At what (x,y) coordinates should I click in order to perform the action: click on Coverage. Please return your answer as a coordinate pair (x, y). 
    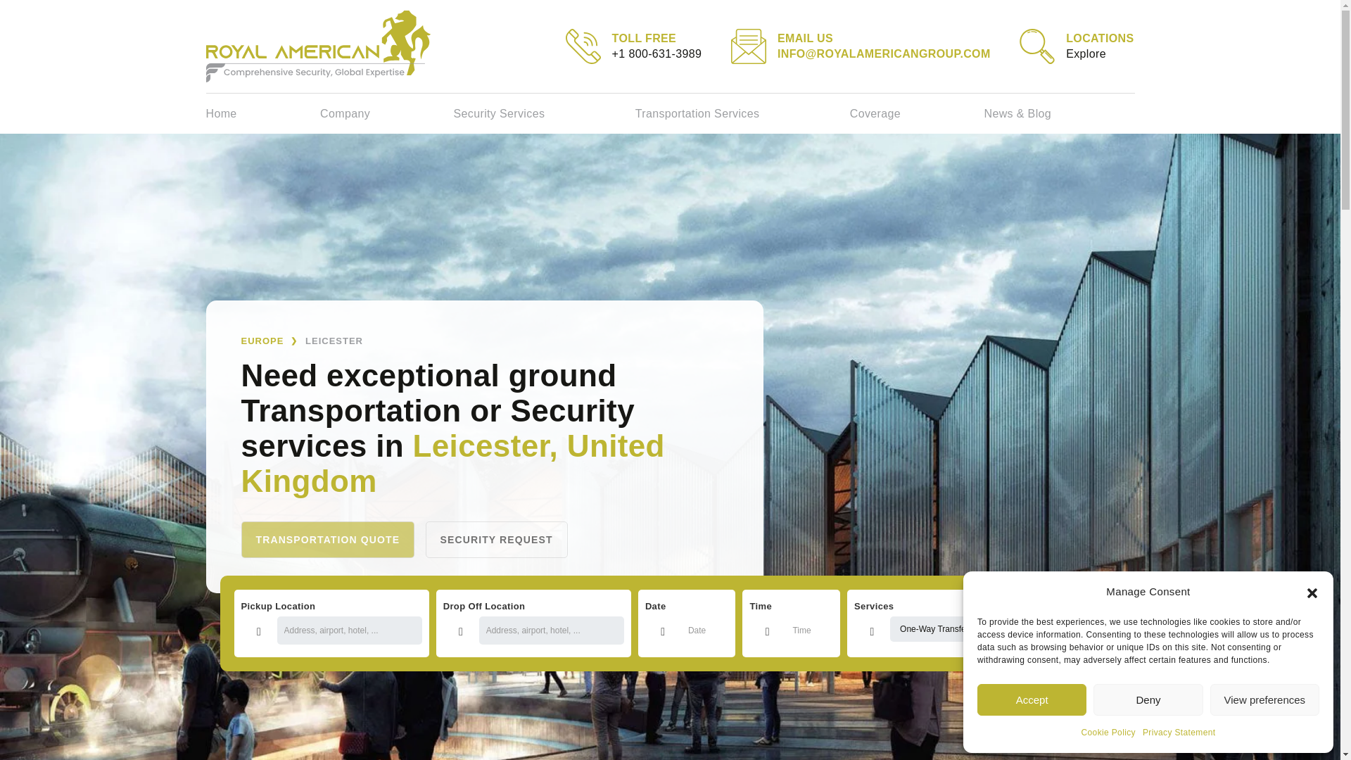
    Looking at the image, I should click on (1077, 46).